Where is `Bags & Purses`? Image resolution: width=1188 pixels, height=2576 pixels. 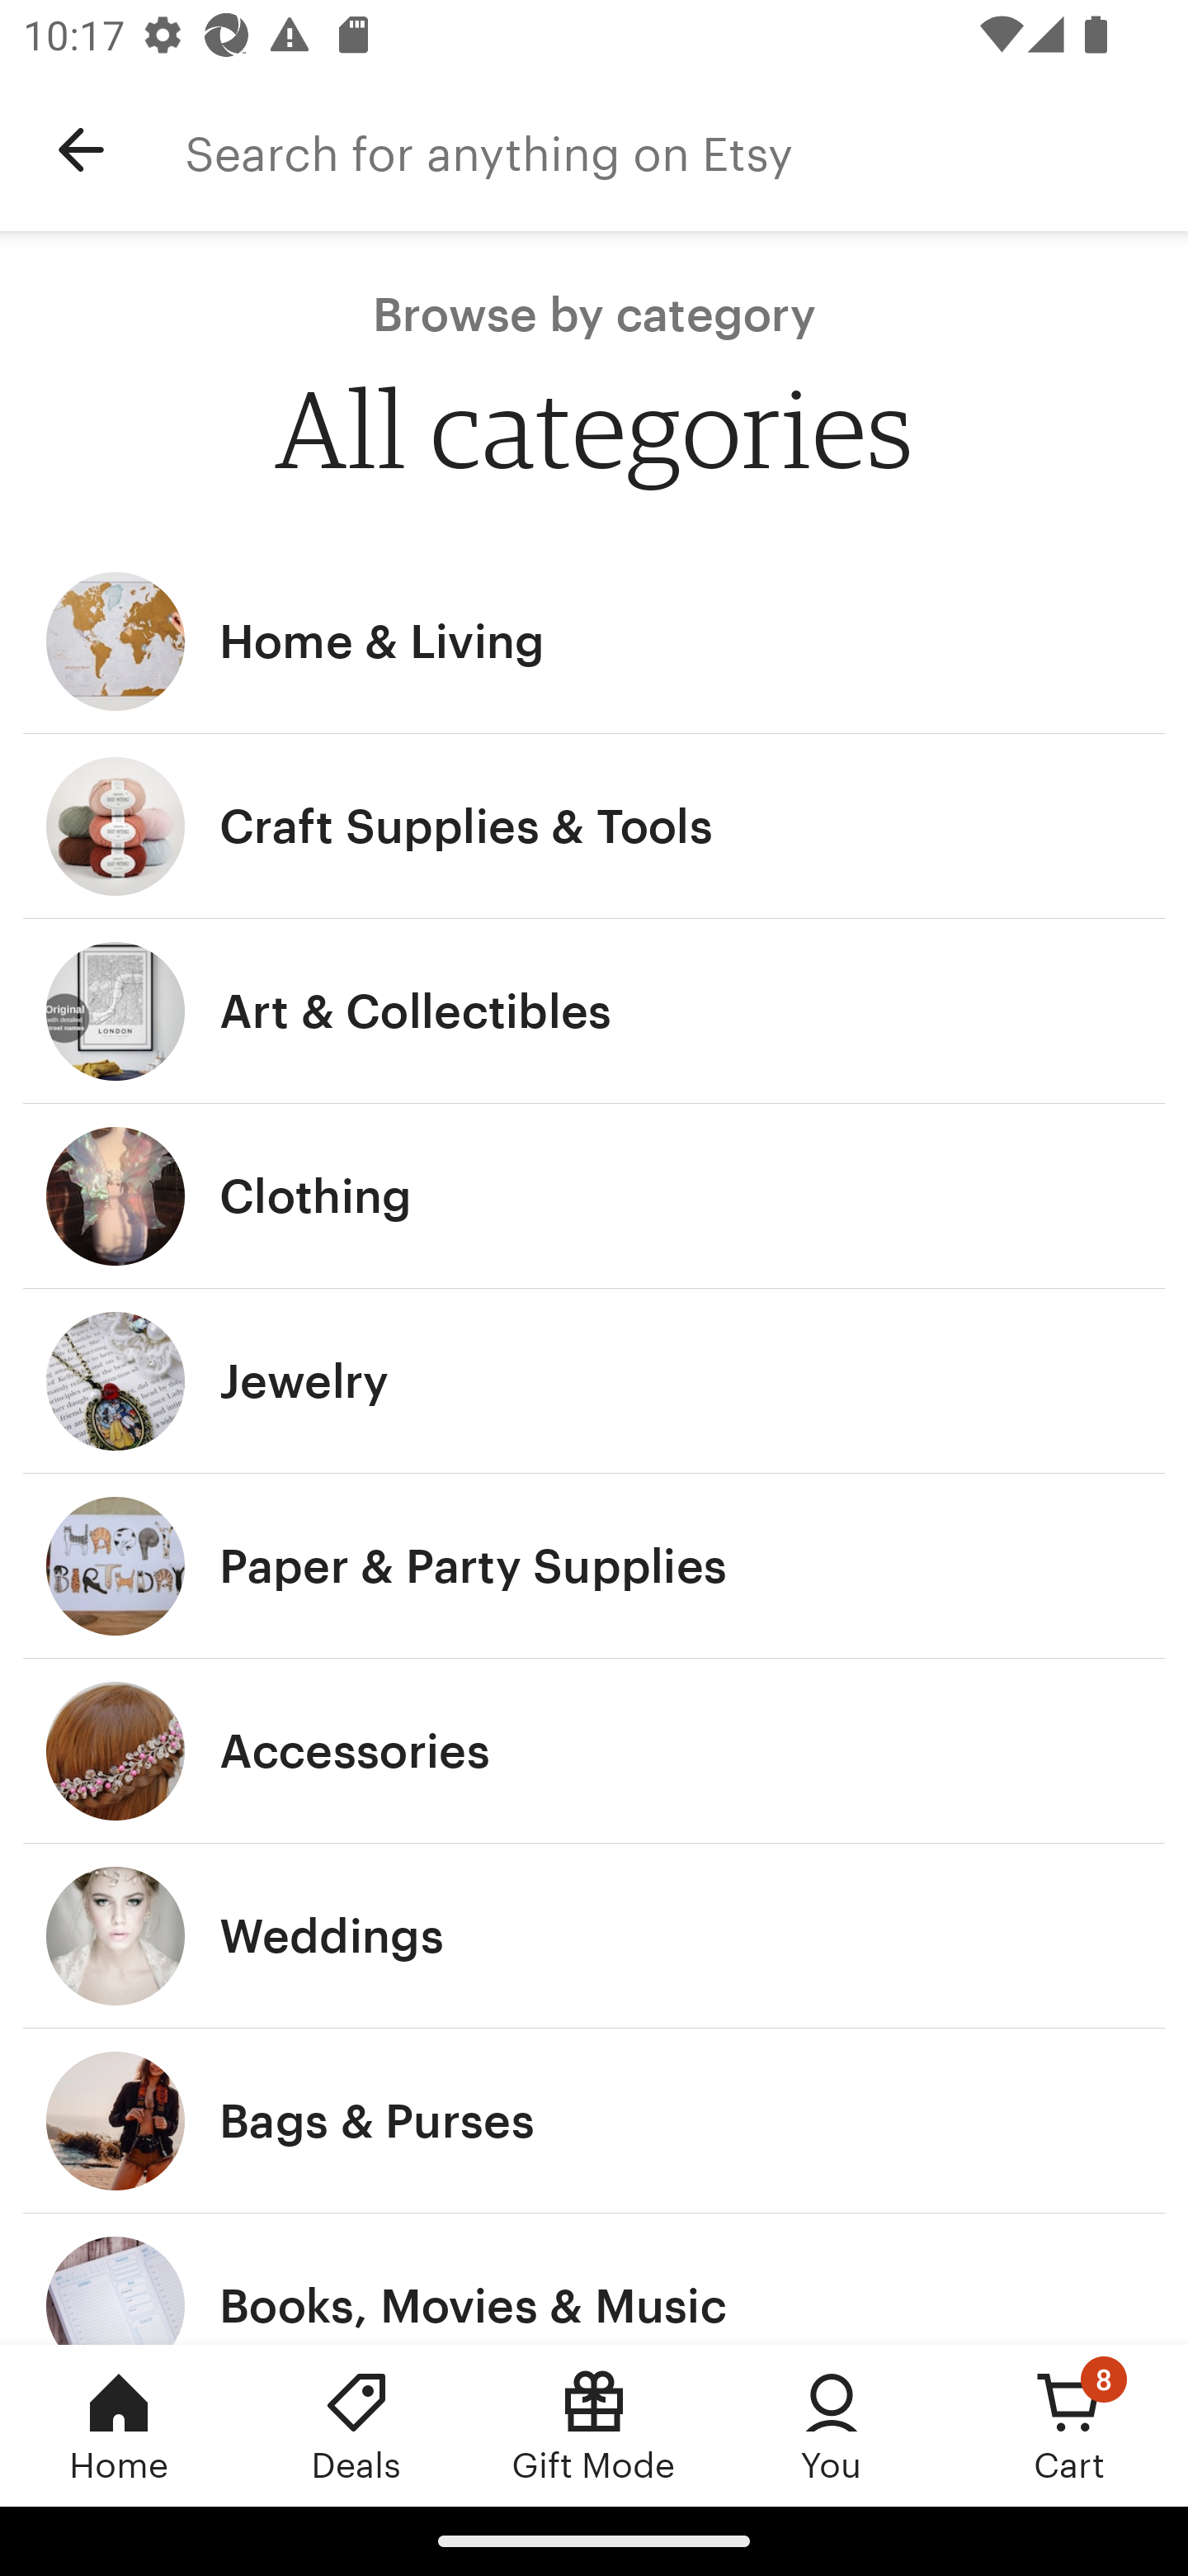 Bags & Purses is located at coordinates (594, 2121).